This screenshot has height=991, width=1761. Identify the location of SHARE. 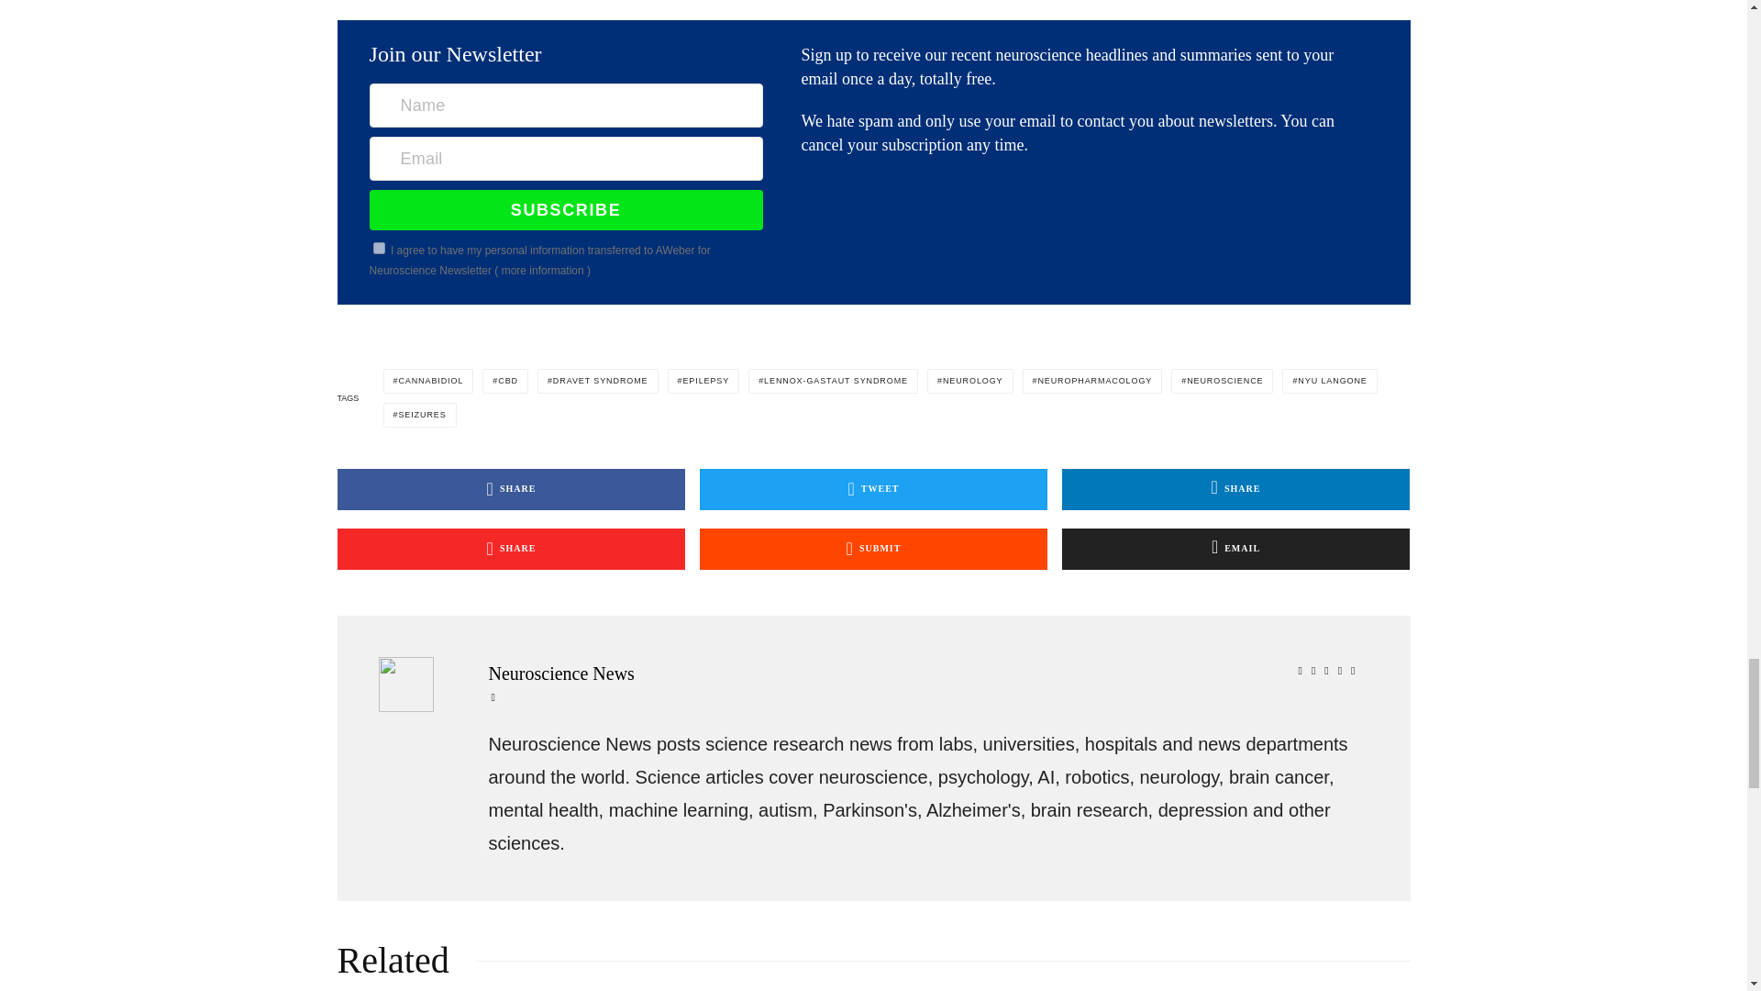
(512, 489).